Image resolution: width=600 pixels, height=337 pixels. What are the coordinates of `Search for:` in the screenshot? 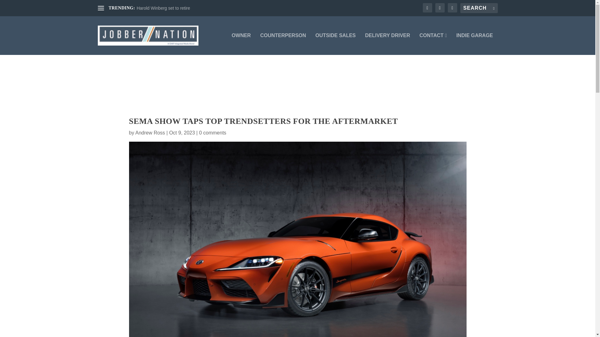 It's located at (479, 8).